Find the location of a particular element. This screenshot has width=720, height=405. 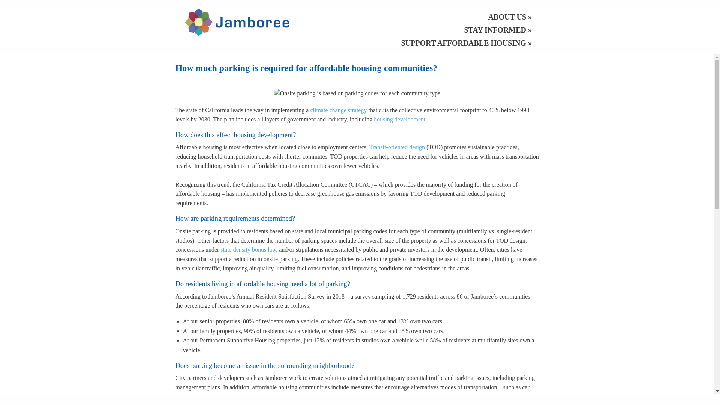

Transit-oriented design is located at coordinates (397, 147).